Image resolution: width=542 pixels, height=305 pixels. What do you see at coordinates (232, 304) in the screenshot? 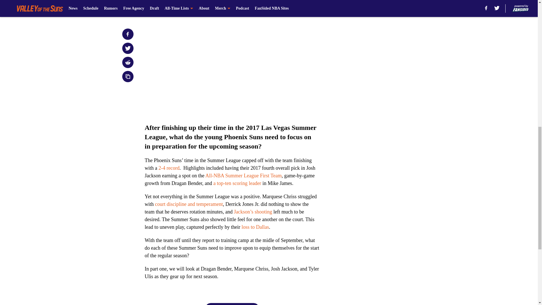
I see `Next` at bounding box center [232, 304].